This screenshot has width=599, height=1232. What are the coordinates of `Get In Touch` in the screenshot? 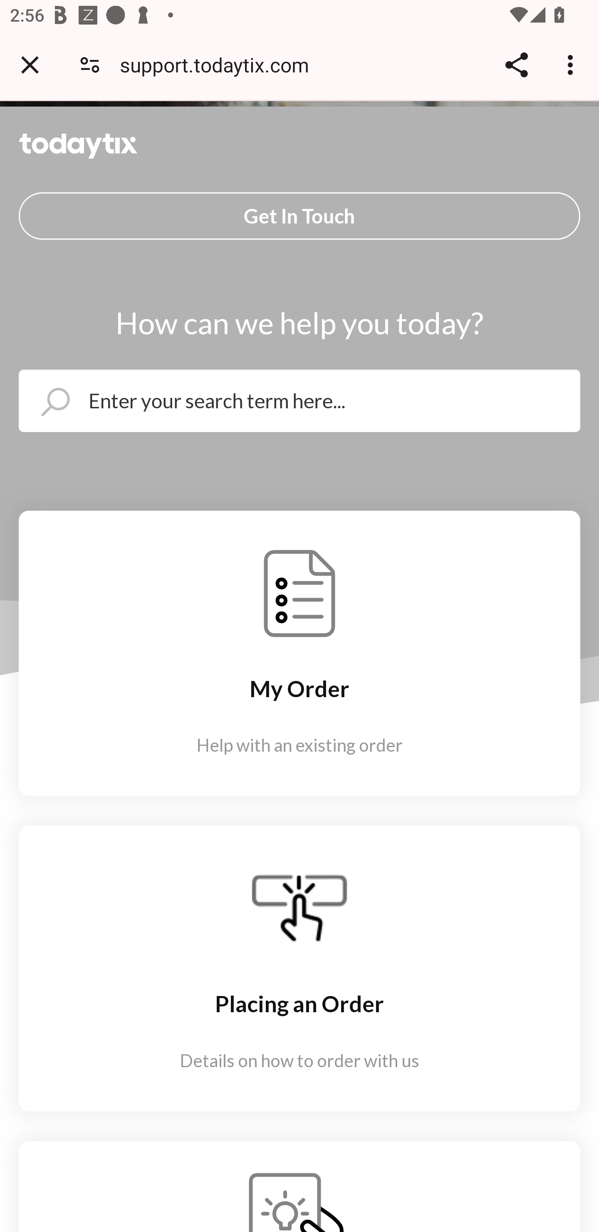 It's located at (299, 216).